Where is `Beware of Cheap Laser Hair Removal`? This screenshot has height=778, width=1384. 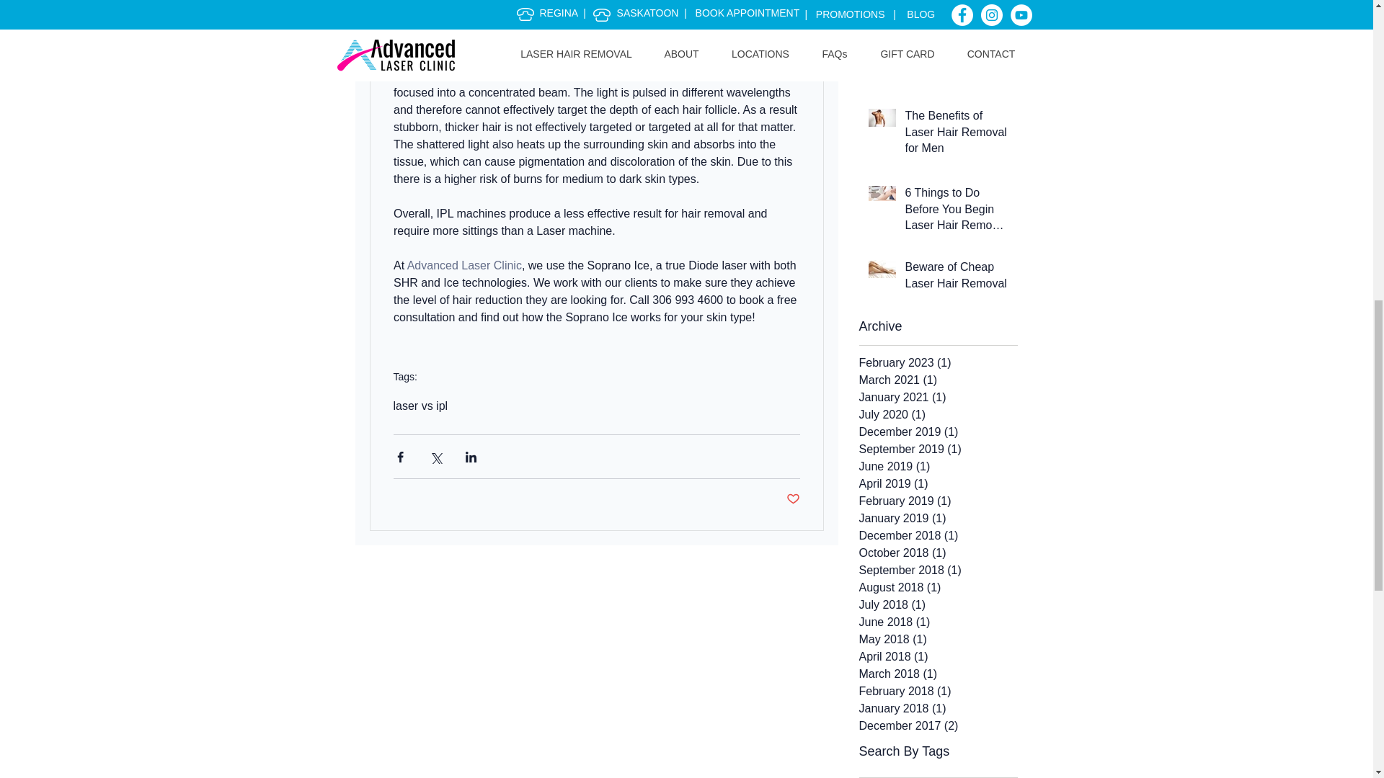
Beware of Cheap Laser Hair Removal is located at coordinates (957, 278).